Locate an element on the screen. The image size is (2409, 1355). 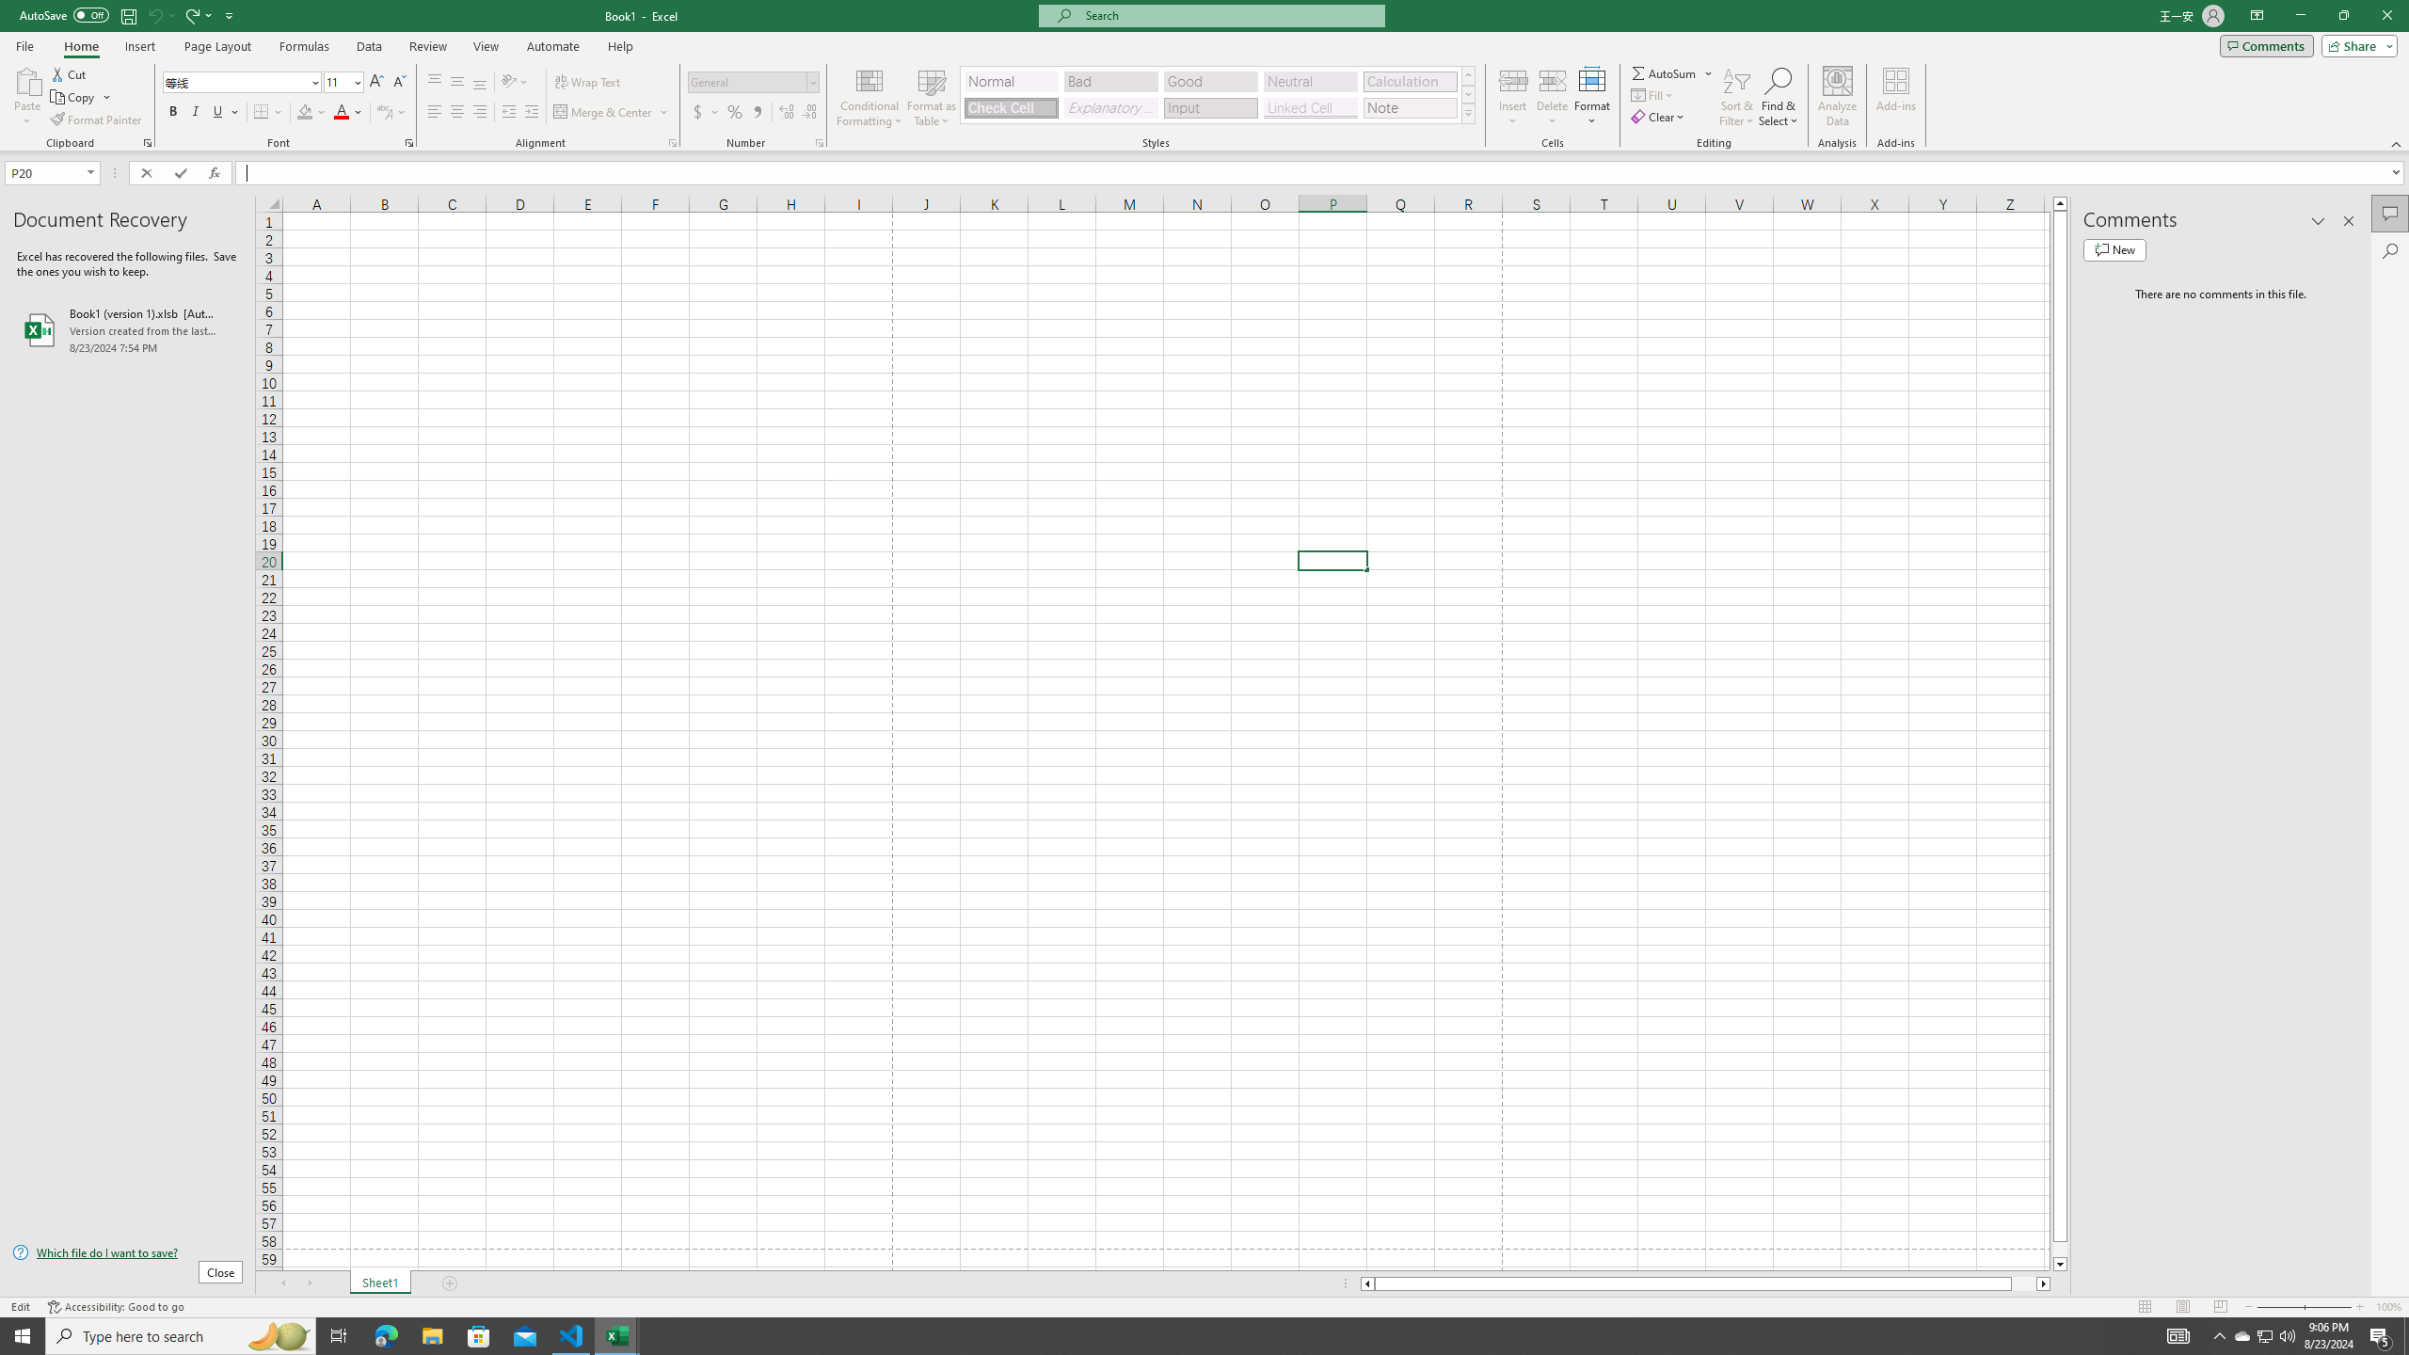
Open is located at coordinates (90, 172).